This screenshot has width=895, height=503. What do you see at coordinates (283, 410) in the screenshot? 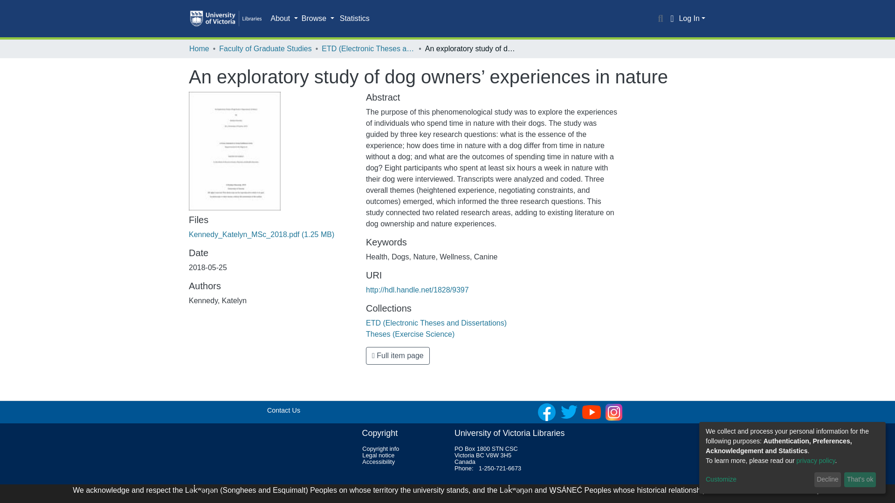
I see `Contact Us` at bounding box center [283, 410].